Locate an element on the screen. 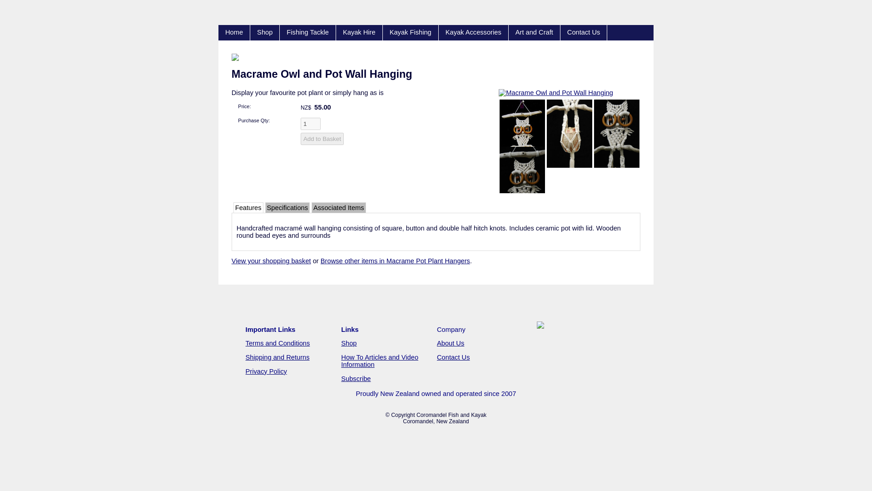 The image size is (872, 491). Home is located at coordinates (234, 33).